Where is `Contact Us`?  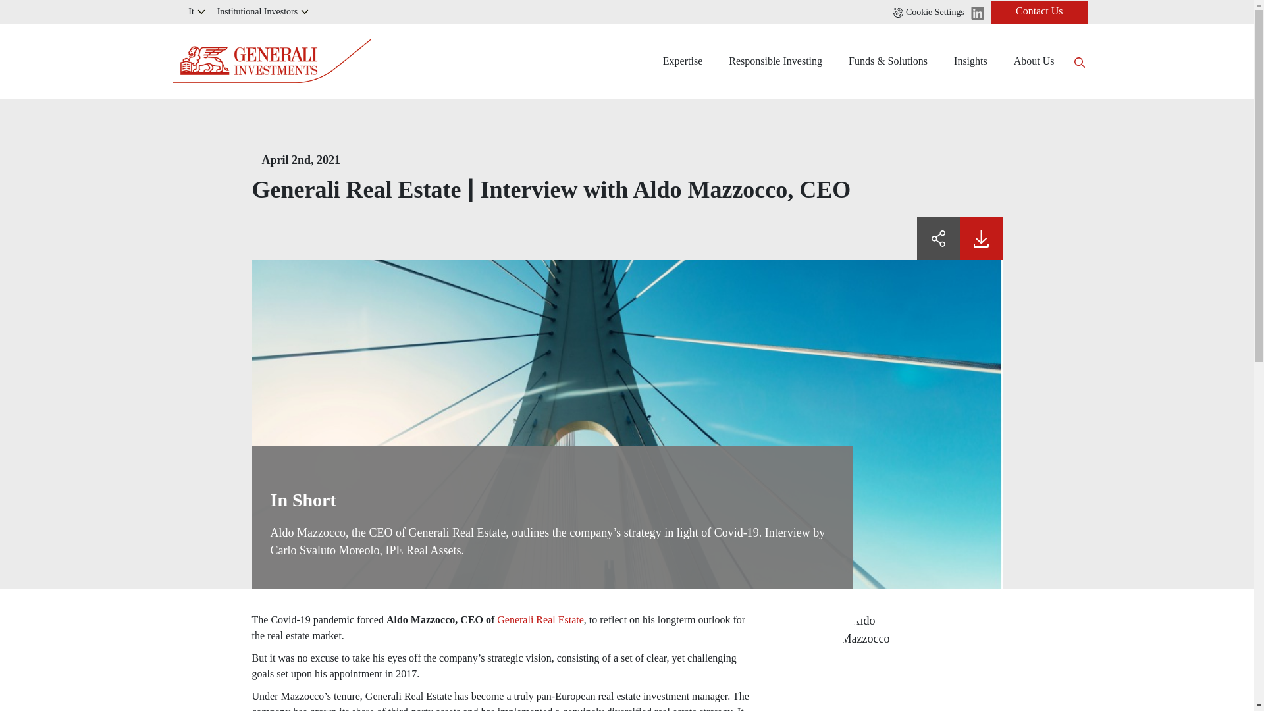 Contact Us is located at coordinates (1040, 11).